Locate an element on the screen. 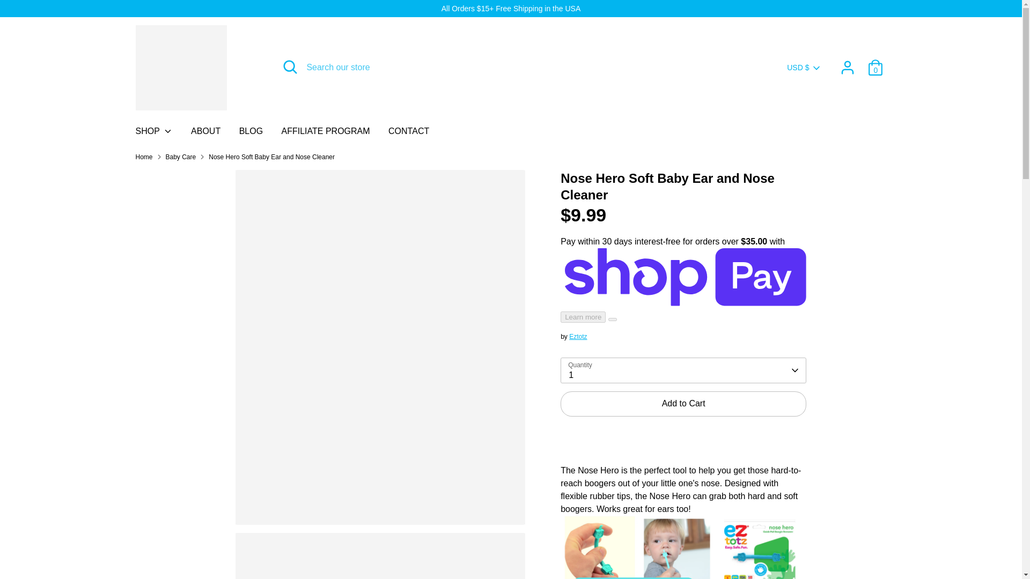 Image resolution: width=1030 pixels, height=579 pixels. BLOG is located at coordinates (251, 134).